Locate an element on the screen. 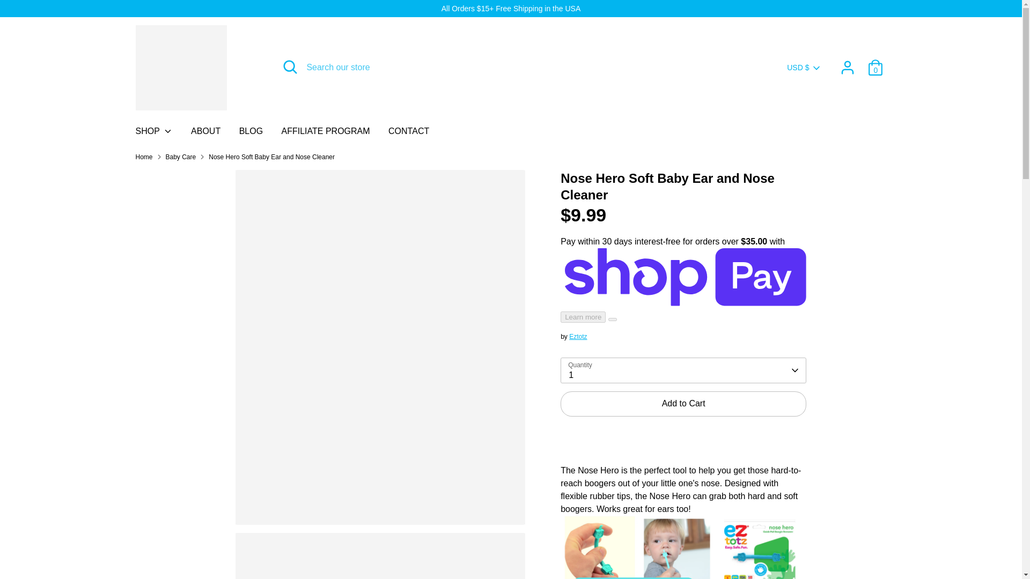 Image resolution: width=1030 pixels, height=579 pixels. BLOG is located at coordinates (251, 134).